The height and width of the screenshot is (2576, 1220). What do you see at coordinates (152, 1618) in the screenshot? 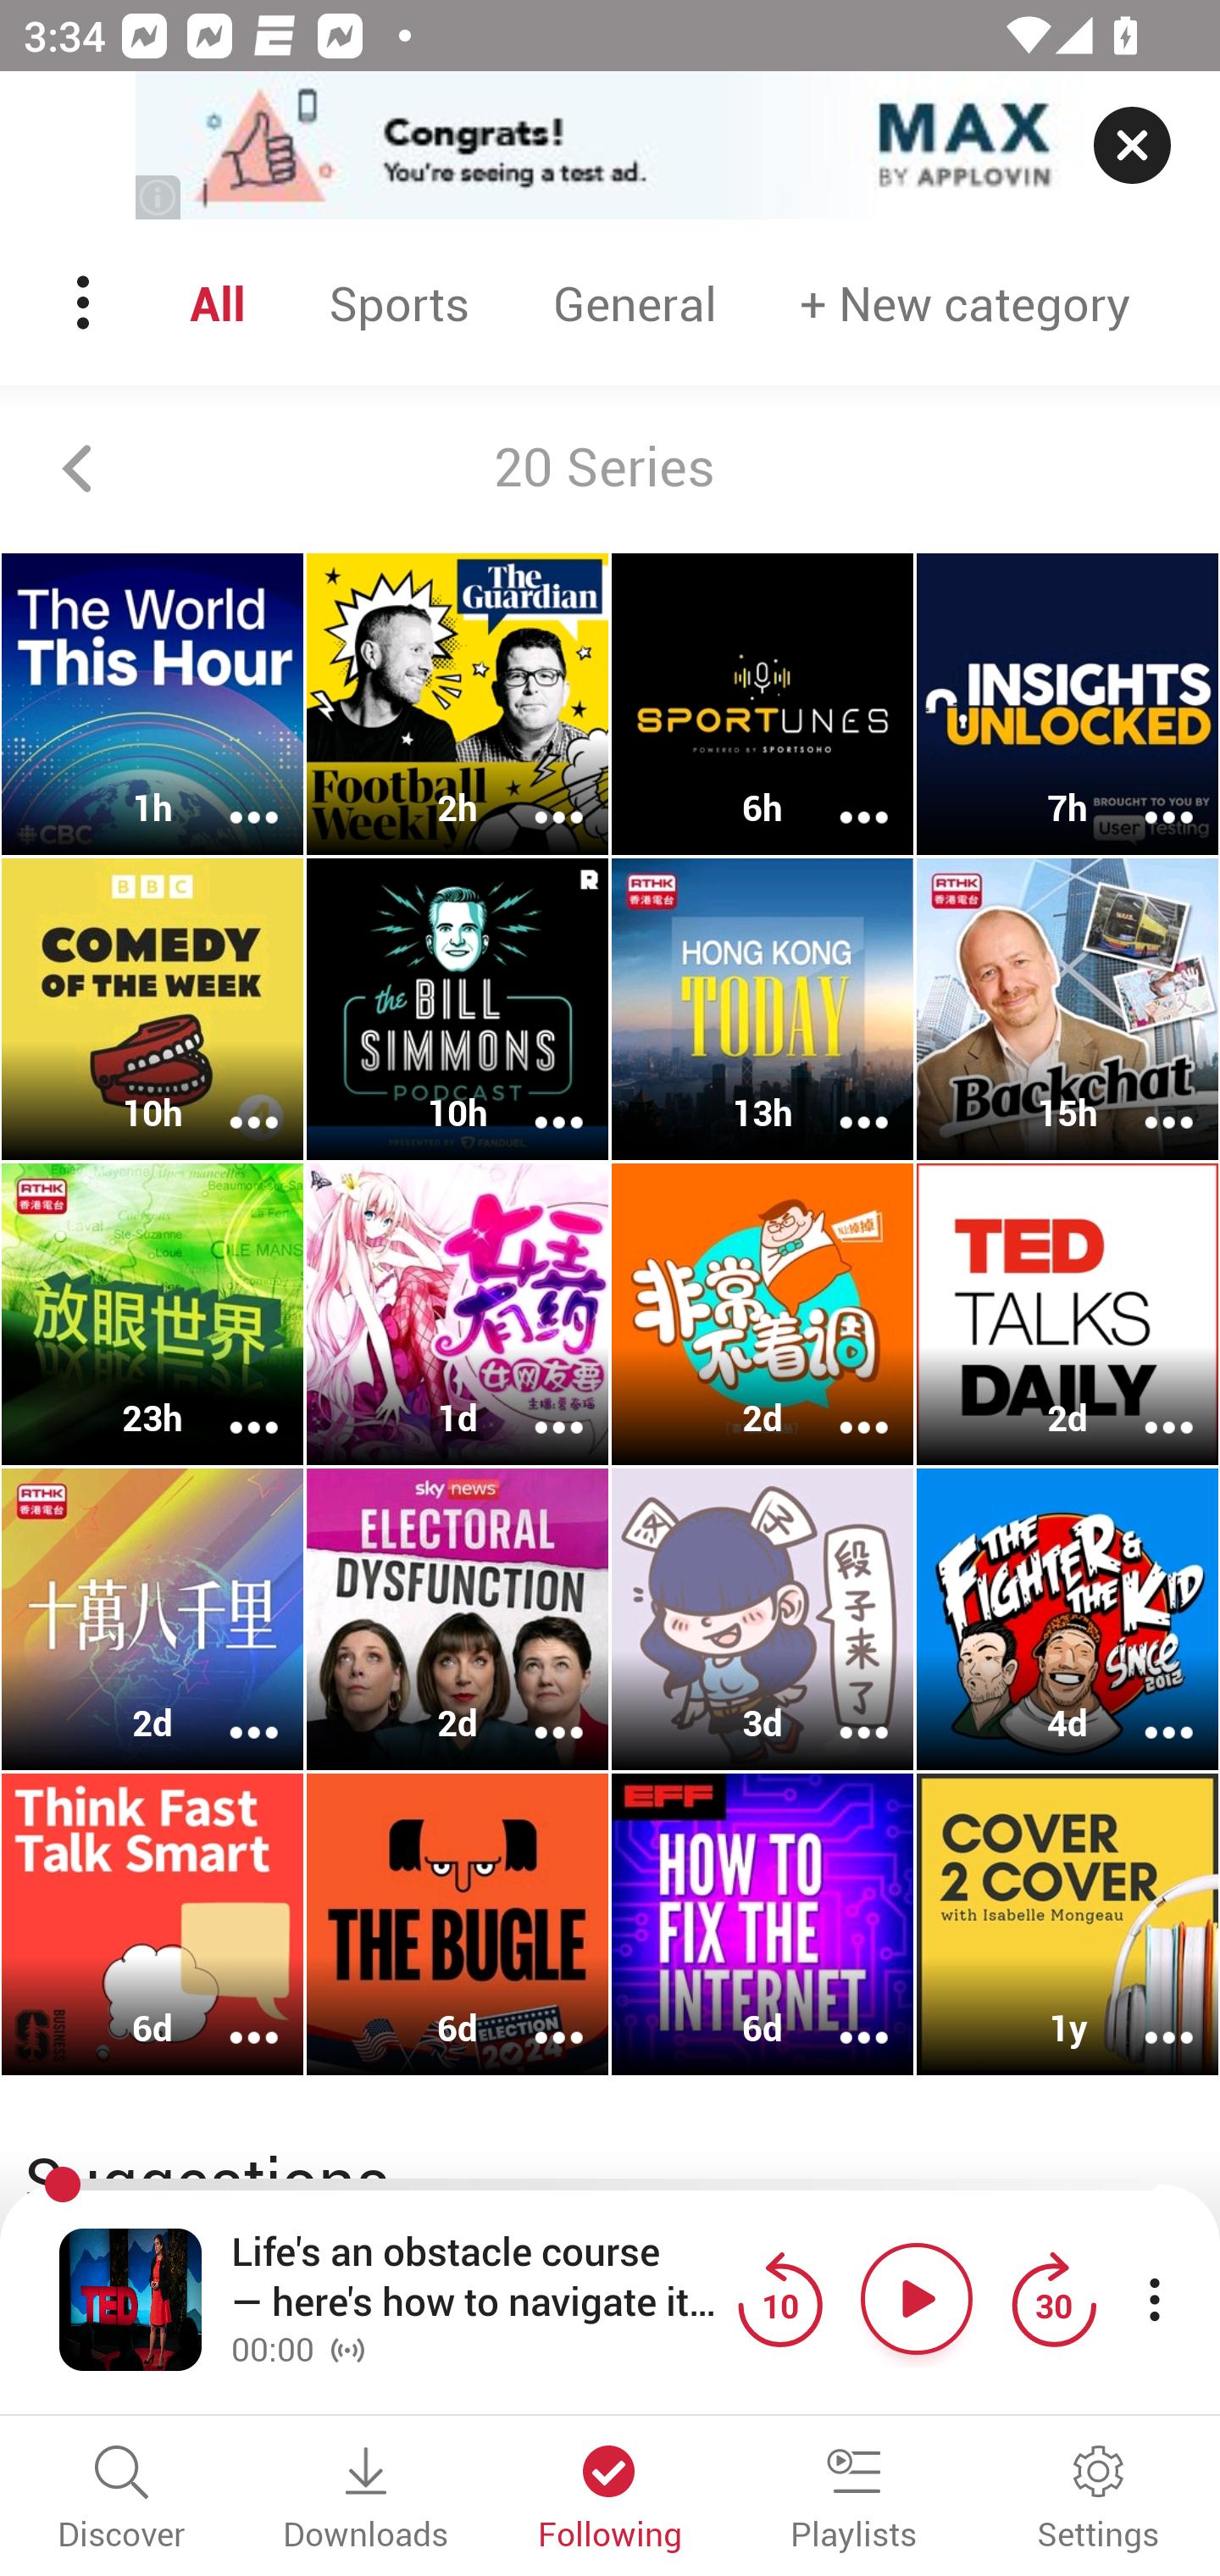
I see `十萬八千里 2d More options More options` at bounding box center [152, 1618].